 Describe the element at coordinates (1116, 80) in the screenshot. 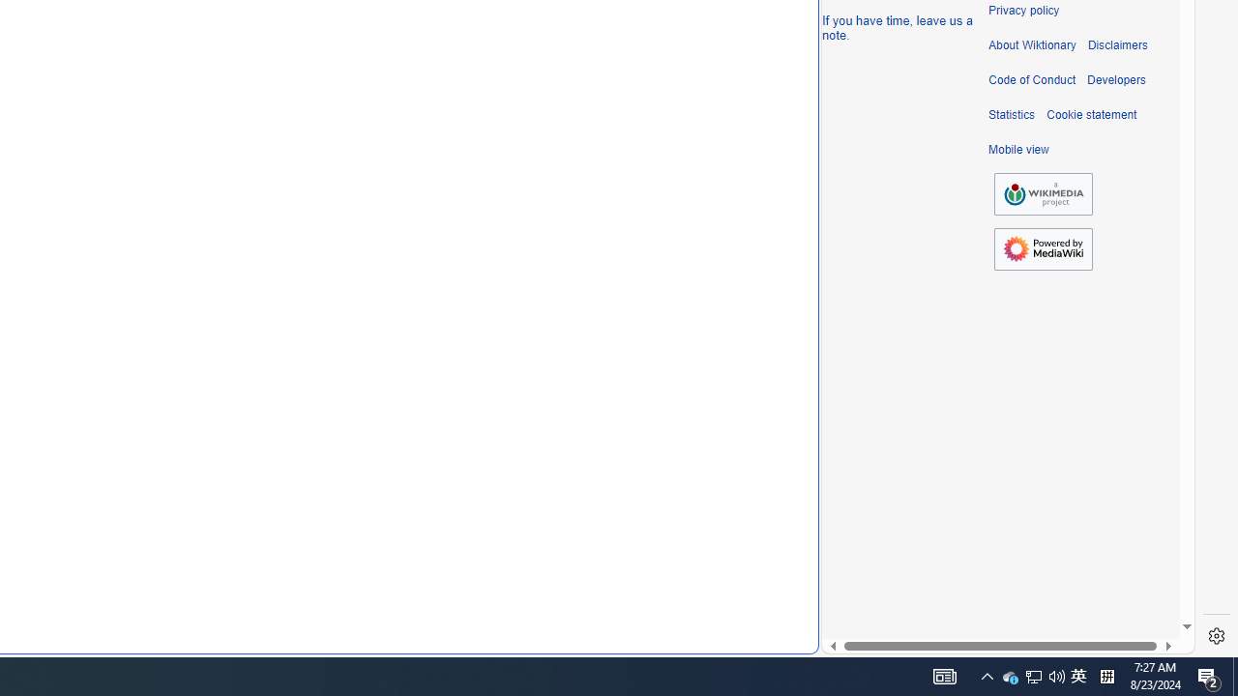

I see `Developers` at that location.